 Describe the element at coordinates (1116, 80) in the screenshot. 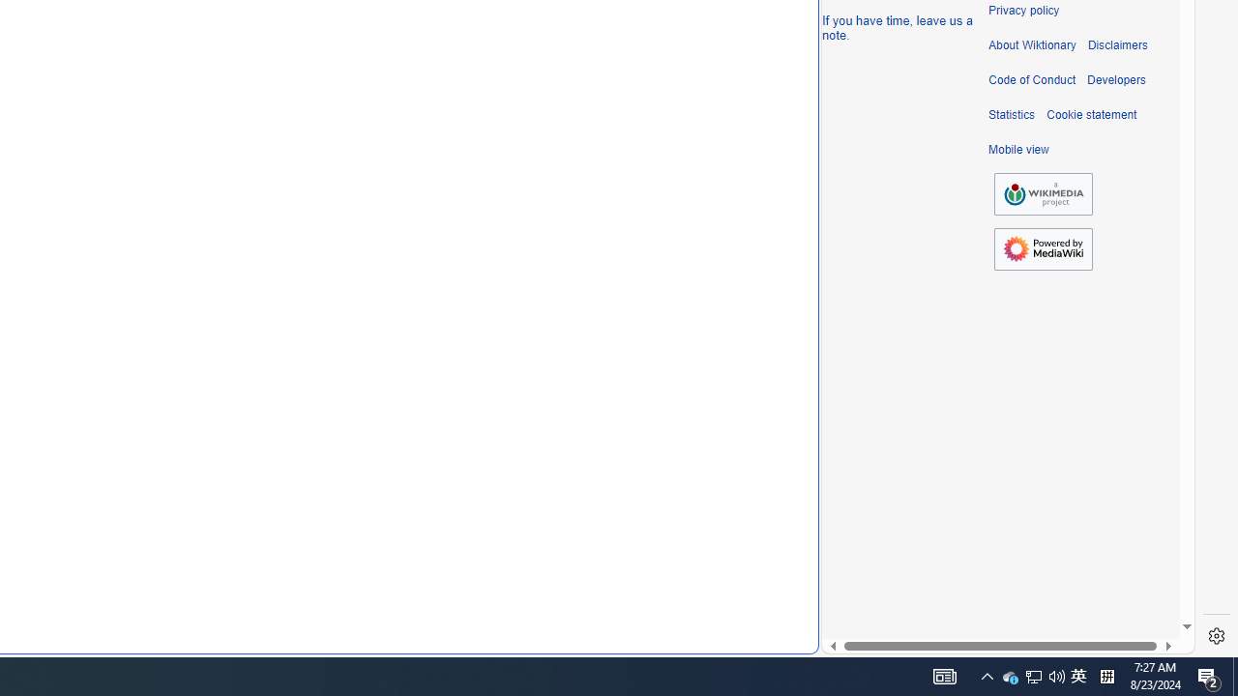

I see `Developers` at that location.